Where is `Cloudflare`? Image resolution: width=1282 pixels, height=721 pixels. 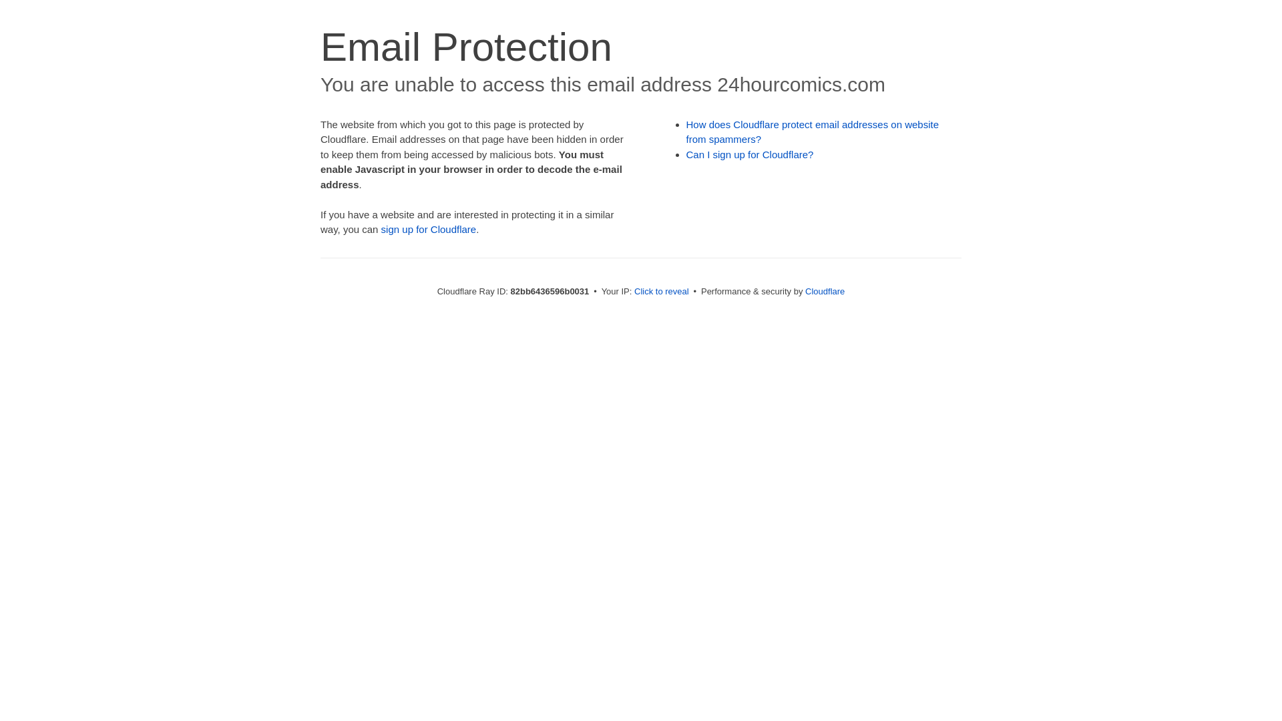 Cloudflare is located at coordinates (825, 291).